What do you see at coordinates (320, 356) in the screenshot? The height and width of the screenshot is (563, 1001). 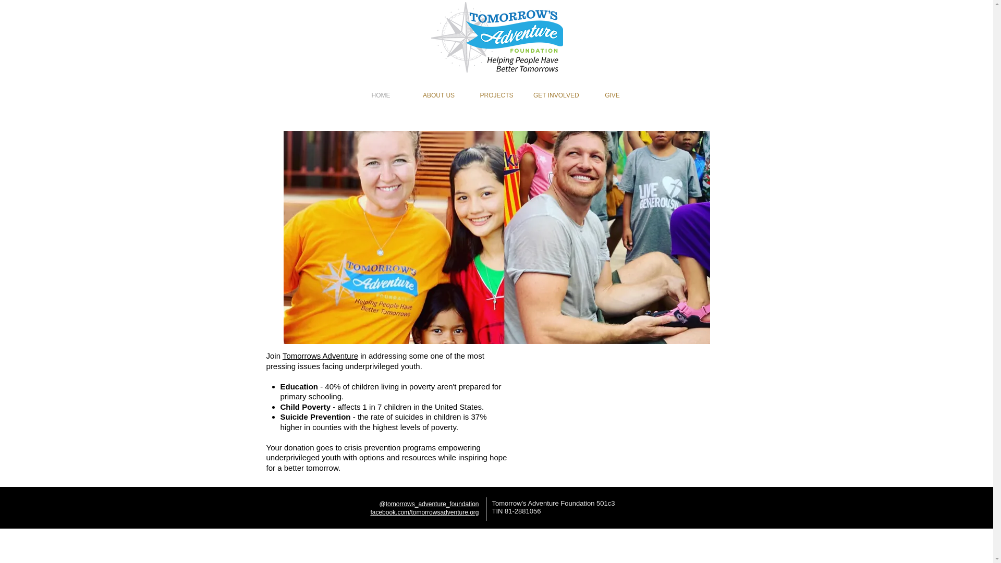 I see `Tomorrows Adventure` at bounding box center [320, 356].